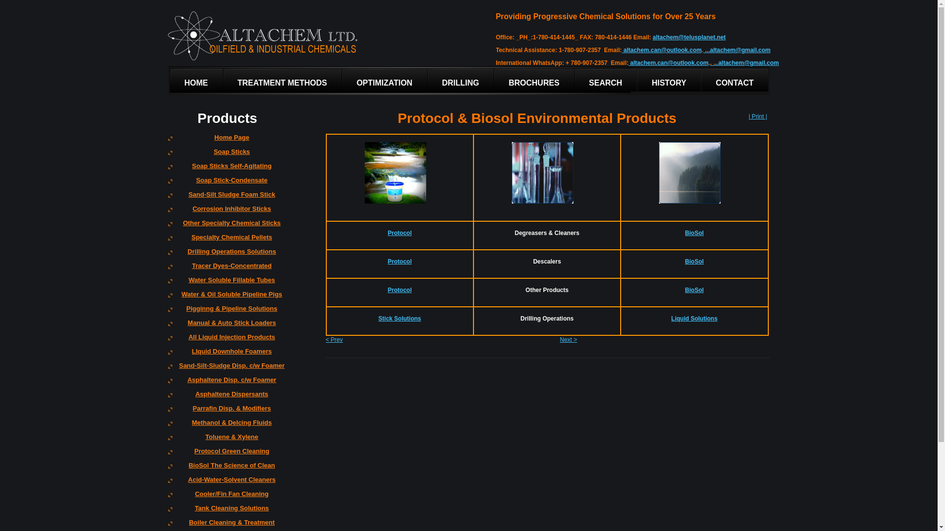  I want to click on Pigginng & Pipeline Solutions, so click(227, 312).